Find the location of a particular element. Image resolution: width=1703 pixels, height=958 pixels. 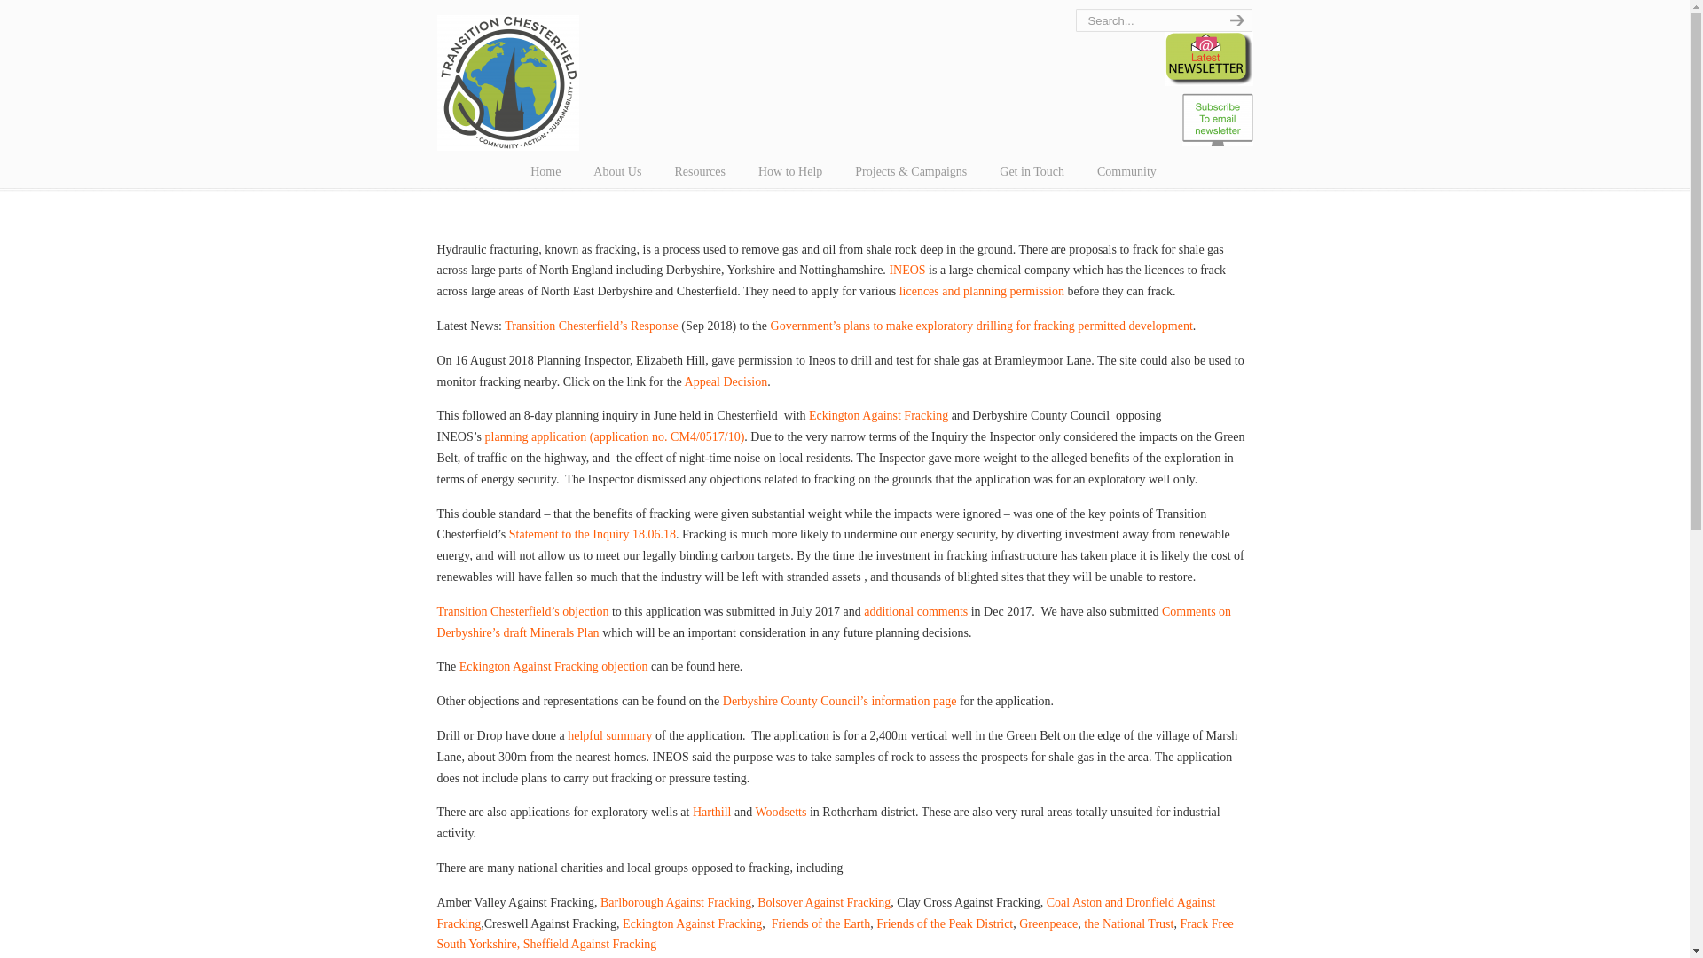

Transition Chesterfield is located at coordinates (507, 79).